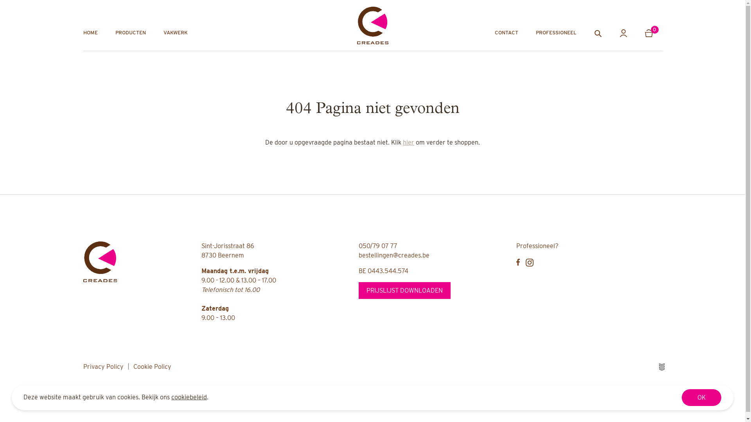 This screenshot has height=422, width=751. What do you see at coordinates (394, 256) in the screenshot?
I see `bestellingen@creades.be` at bounding box center [394, 256].